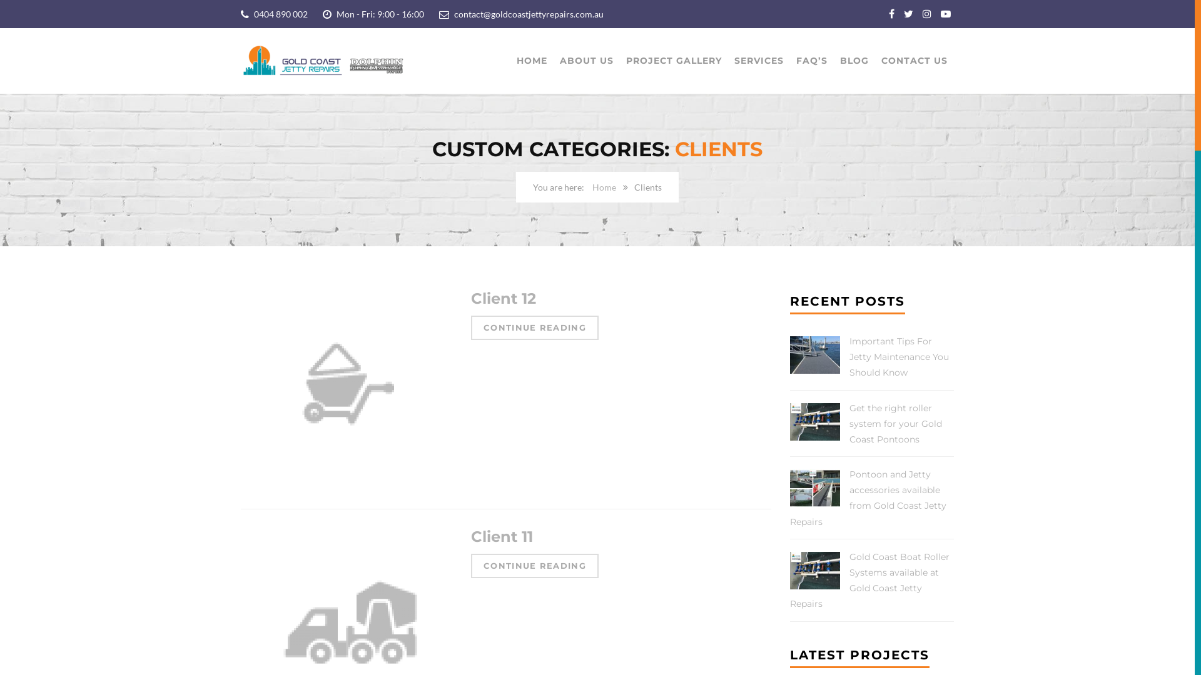  What do you see at coordinates (535, 566) in the screenshot?
I see `CONTINUE READING` at bounding box center [535, 566].